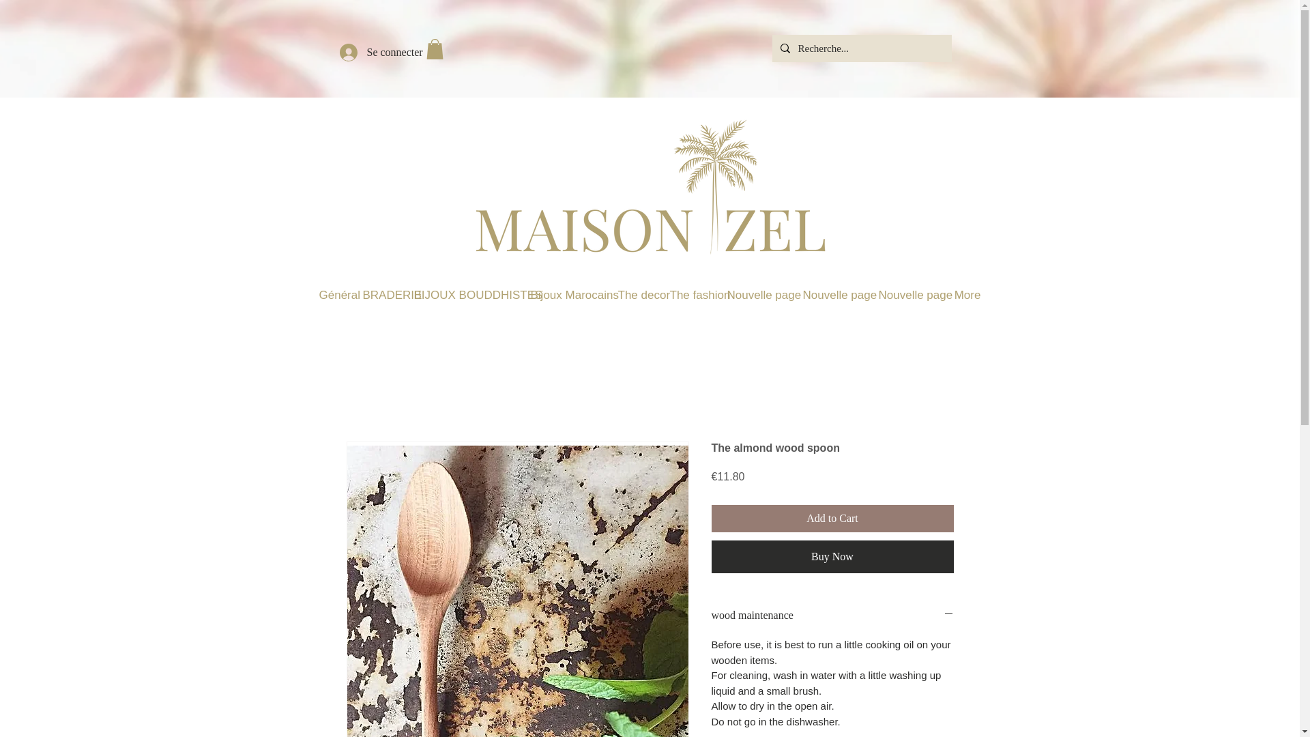  Describe the element at coordinates (649, 191) in the screenshot. I see `Design sans titre-2.jpg` at that location.